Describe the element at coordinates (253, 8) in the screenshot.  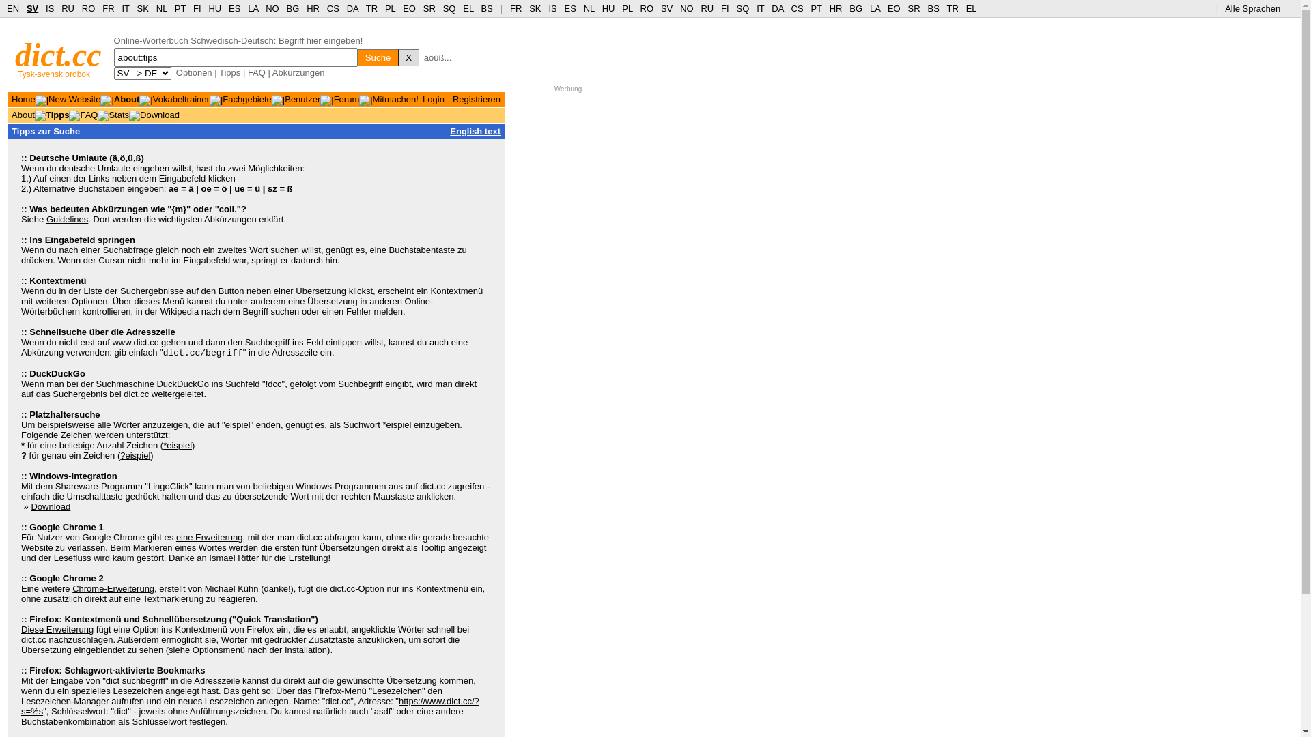
I see `LA` at that location.